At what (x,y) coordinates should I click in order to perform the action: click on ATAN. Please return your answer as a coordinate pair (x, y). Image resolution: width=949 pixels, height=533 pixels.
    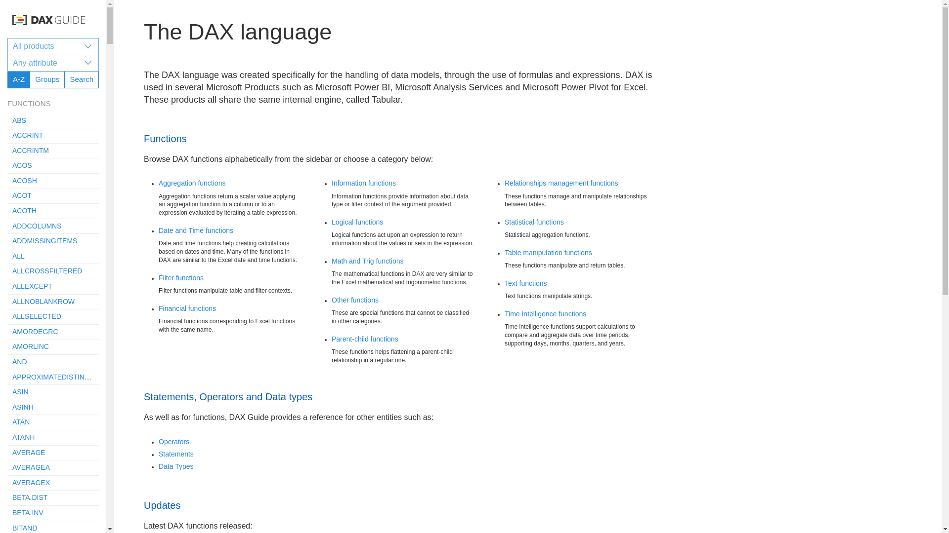
    Looking at the image, I should click on (21, 421).